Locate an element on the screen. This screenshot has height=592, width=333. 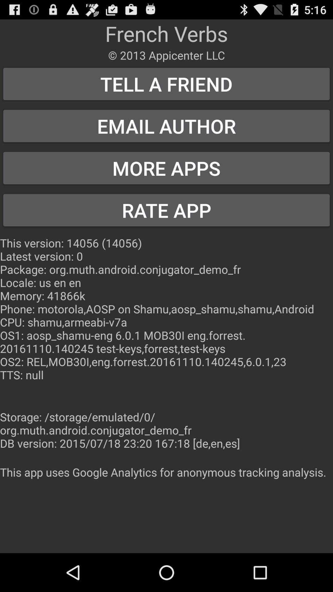
swipe until rate app is located at coordinates (166, 210).